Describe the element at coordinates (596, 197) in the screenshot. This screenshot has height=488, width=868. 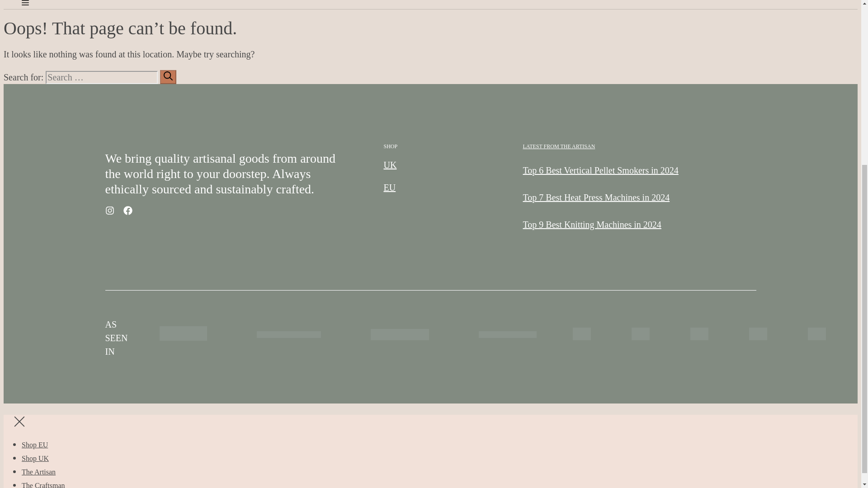
I see `Top 7 Best Heat Press Machines in 2024` at that location.